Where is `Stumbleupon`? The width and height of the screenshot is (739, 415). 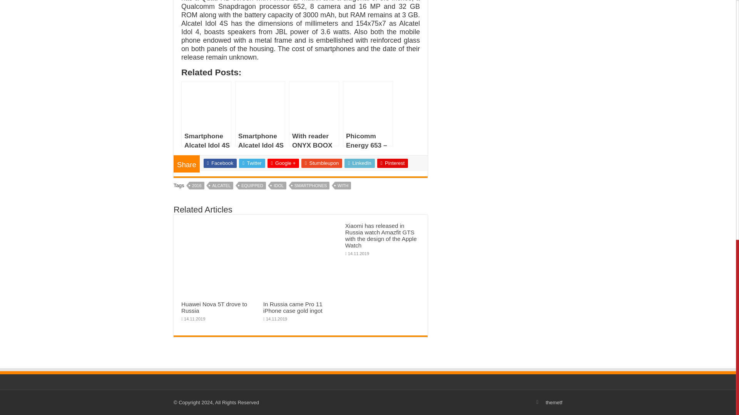
Stumbleupon is located at coordinates (322, 163).